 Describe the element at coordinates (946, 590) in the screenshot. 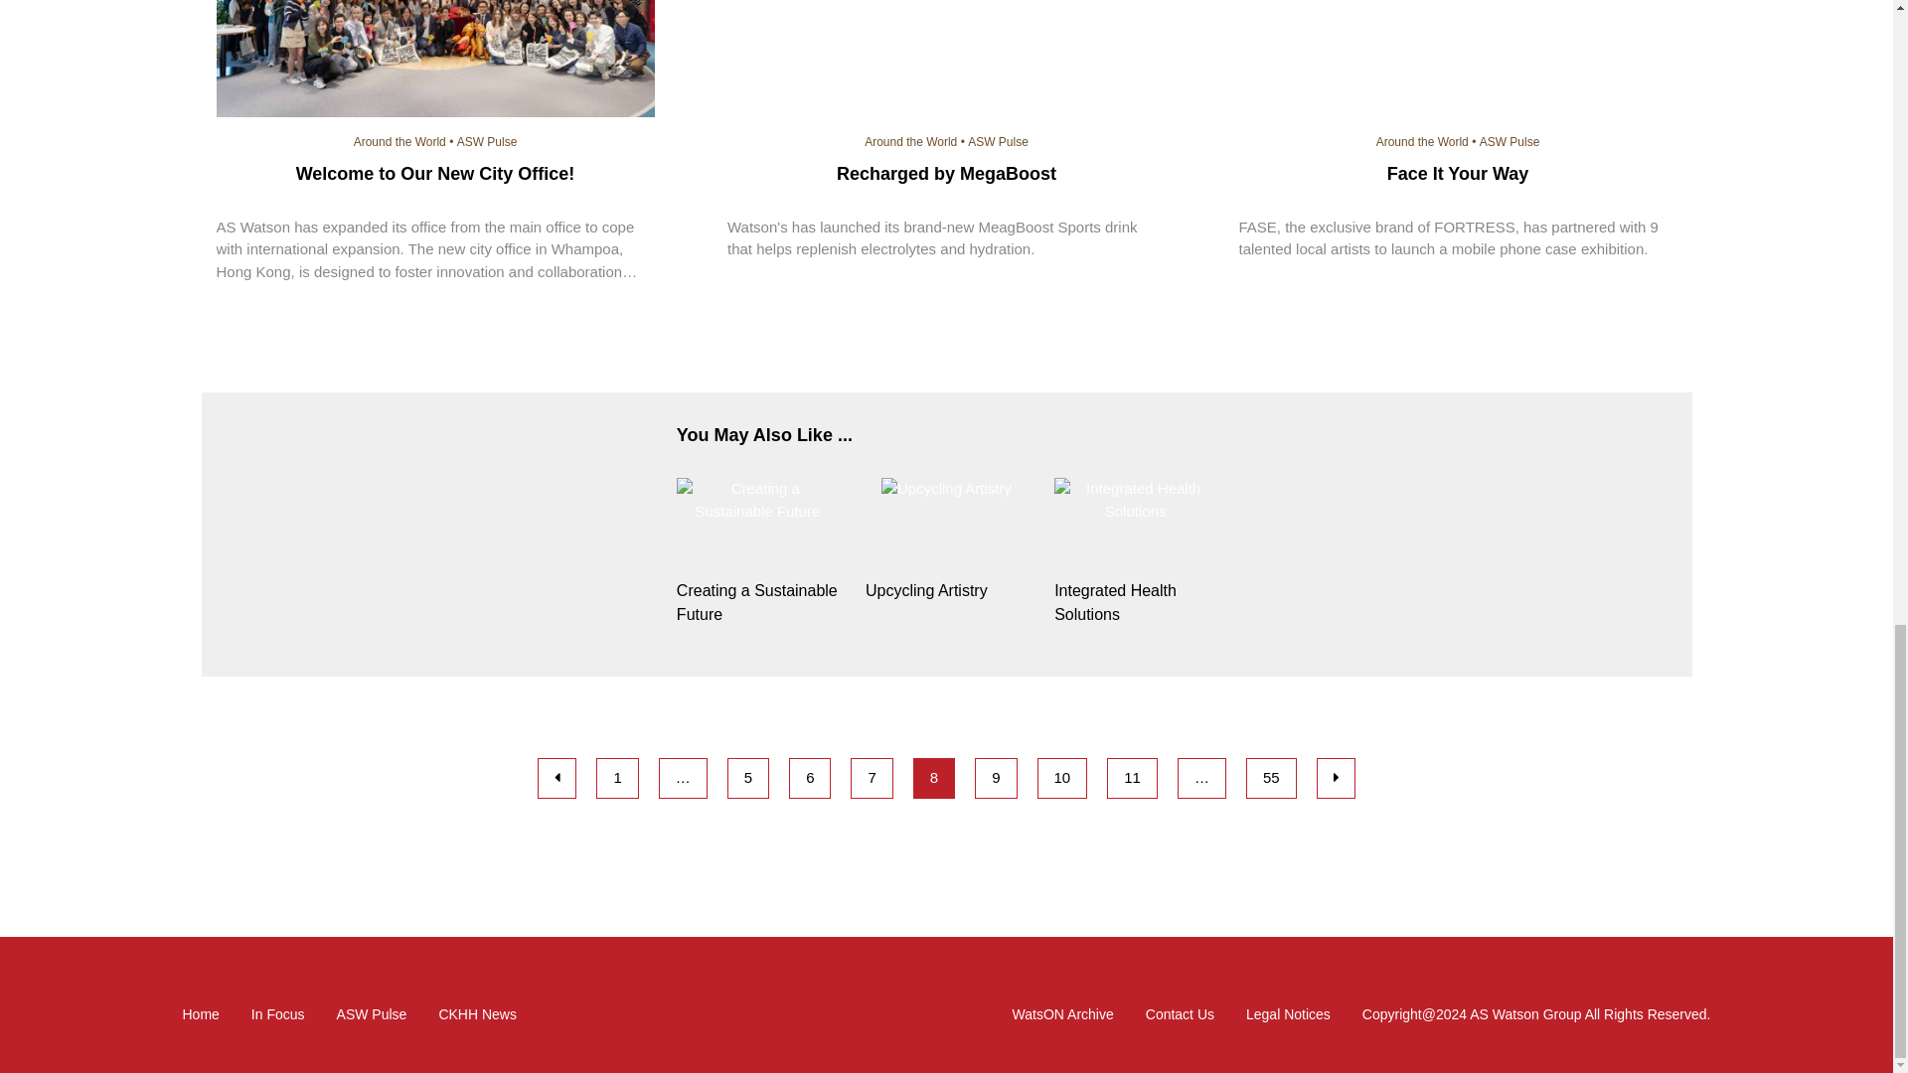

I see `Upcycling Artistry` at that location.